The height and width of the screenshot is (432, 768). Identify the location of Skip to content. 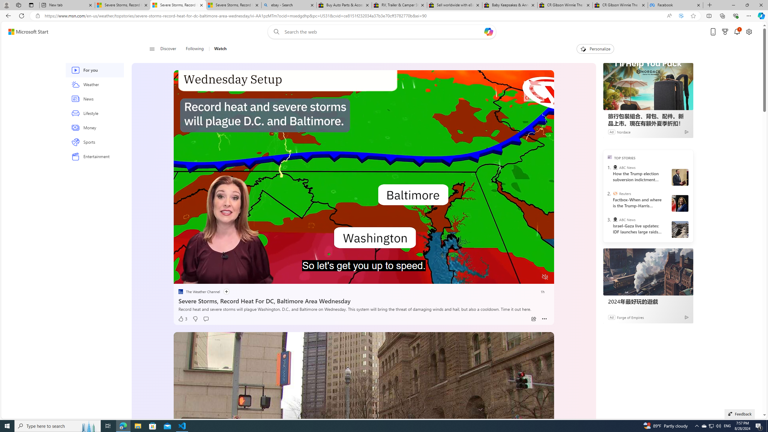
(26, 32).